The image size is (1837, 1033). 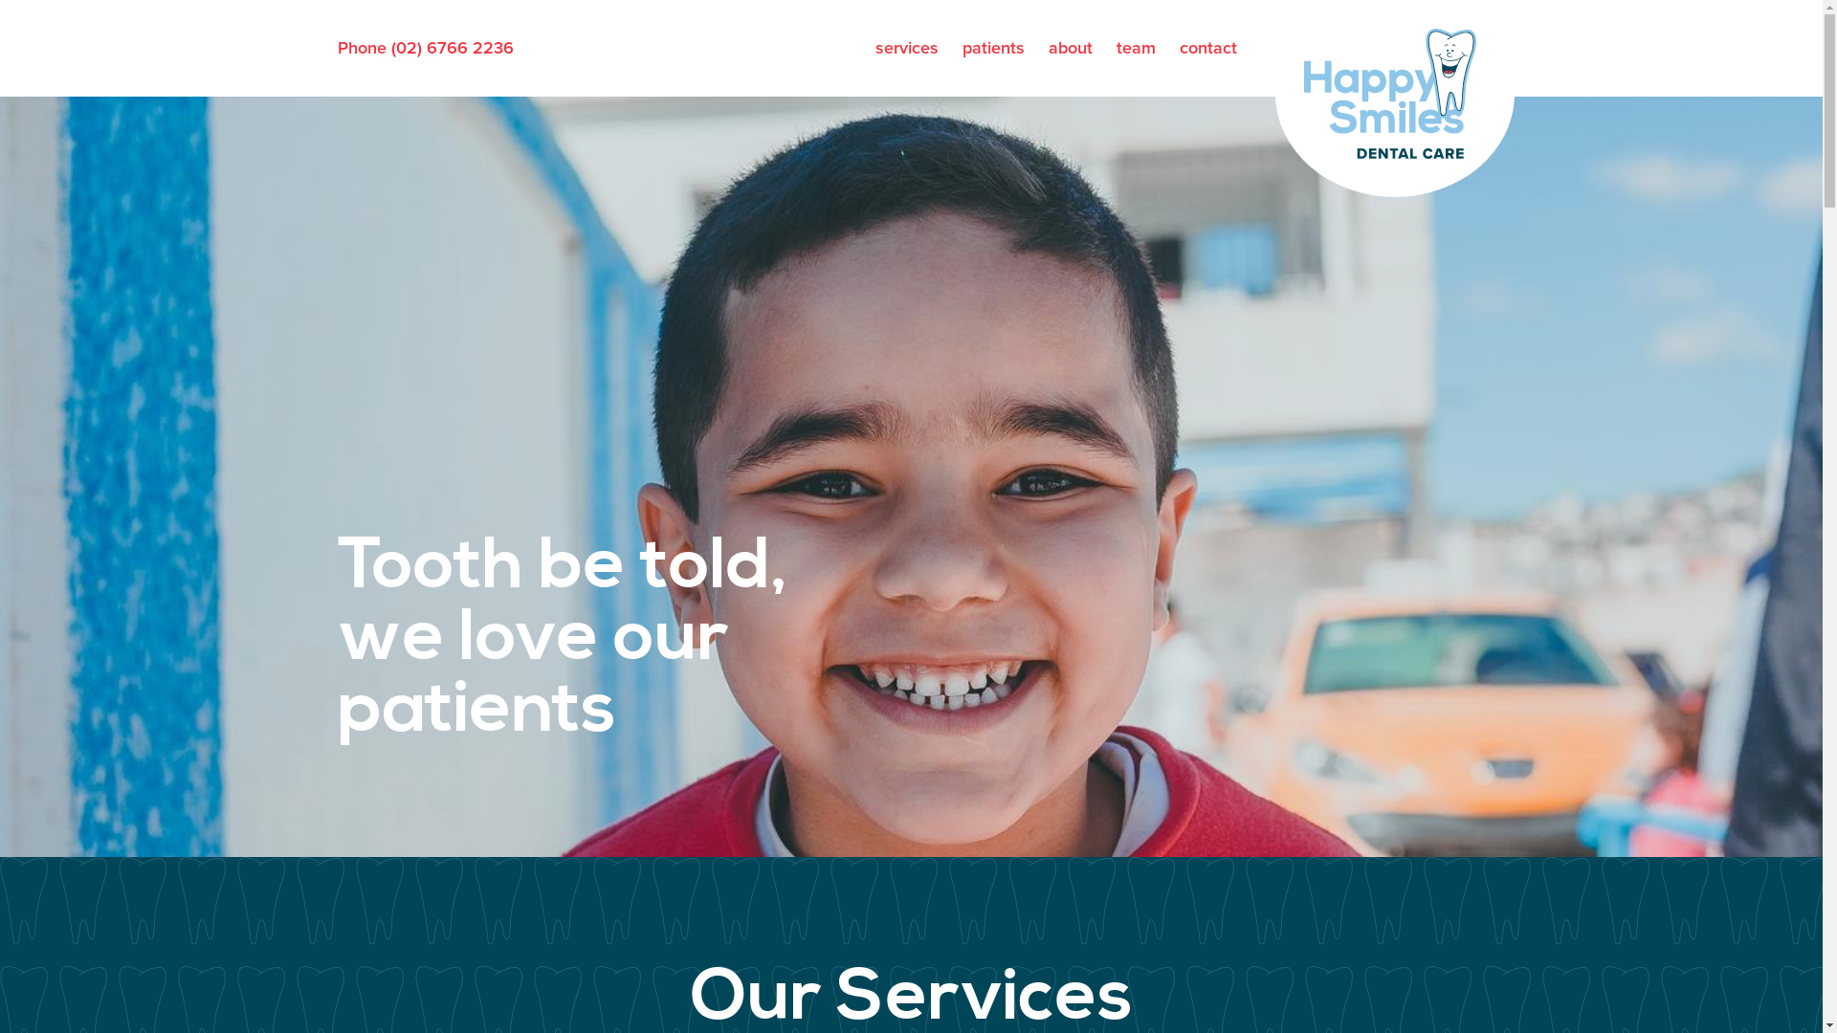 I want to click on (02) 6766 2236, so click(x=452, y=48).